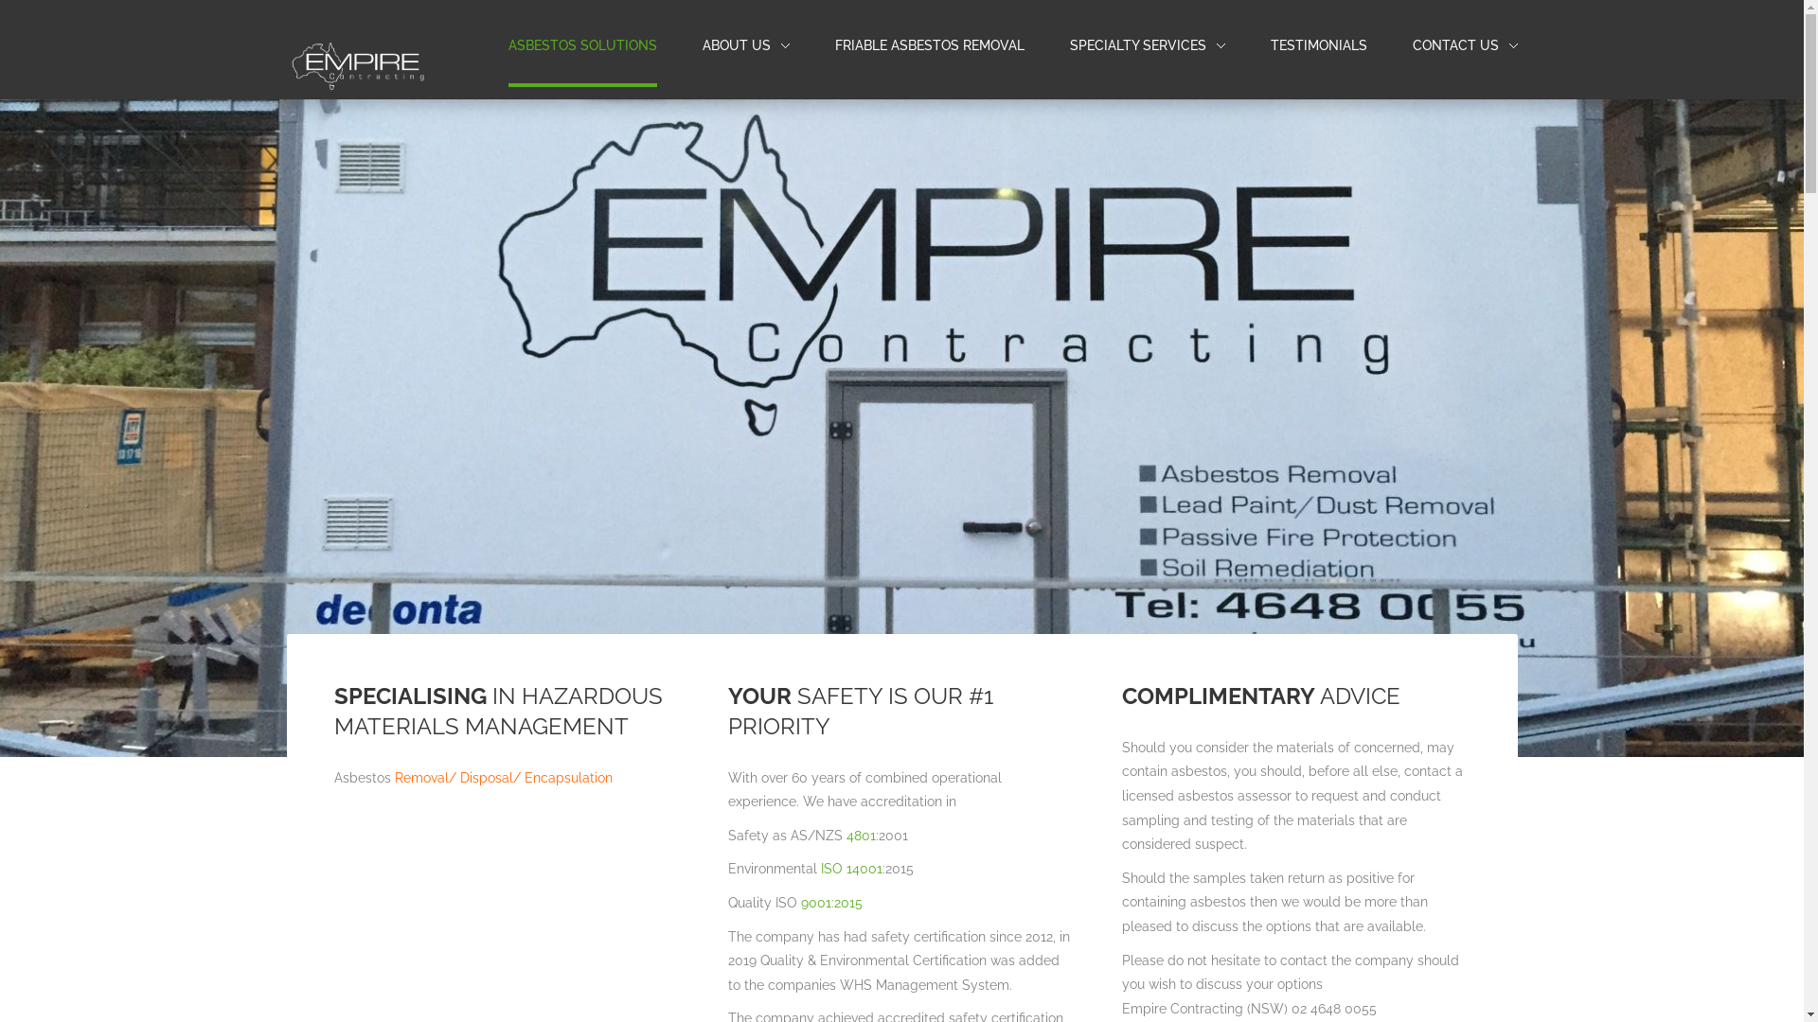  I want to click on Slide 3, so click(906, 707).